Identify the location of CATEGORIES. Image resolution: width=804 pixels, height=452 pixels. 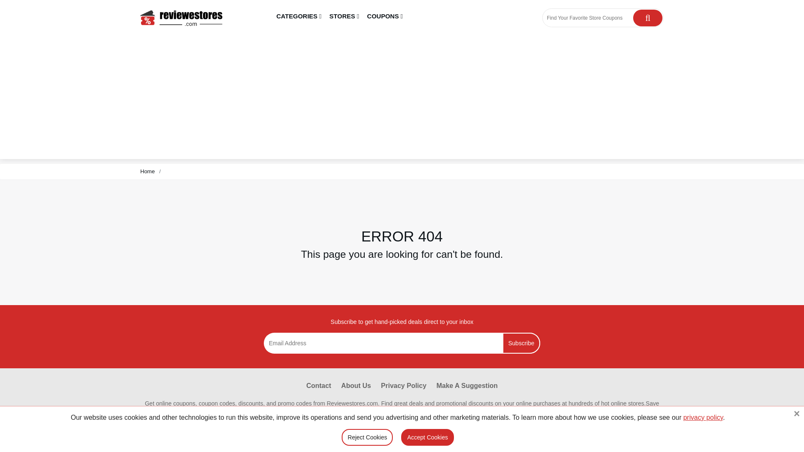
(299, 17).